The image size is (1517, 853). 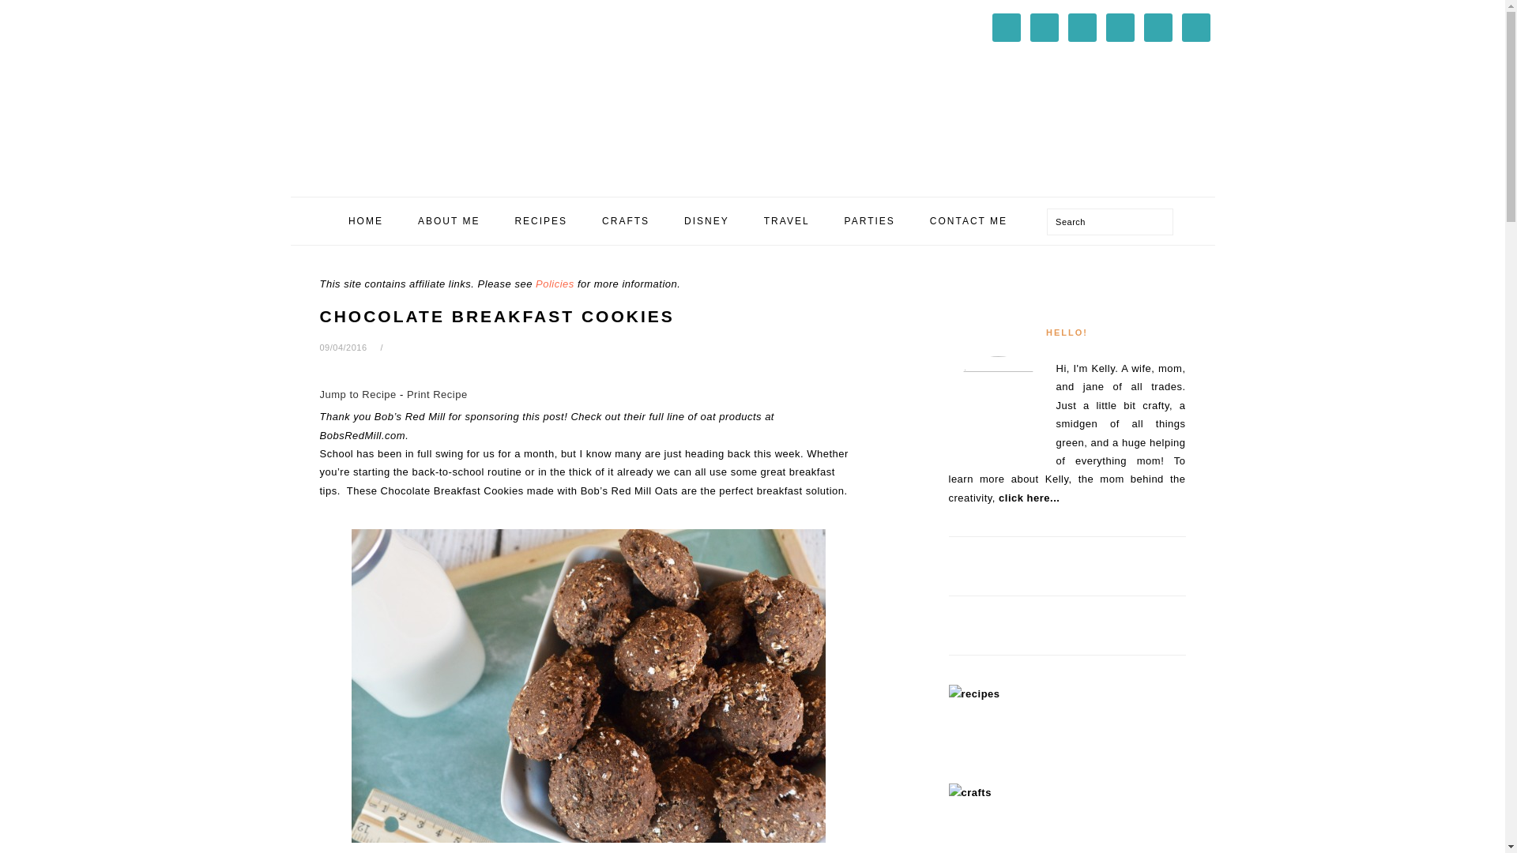 I want to click on TRAVEL, so click(x=787, y=221).